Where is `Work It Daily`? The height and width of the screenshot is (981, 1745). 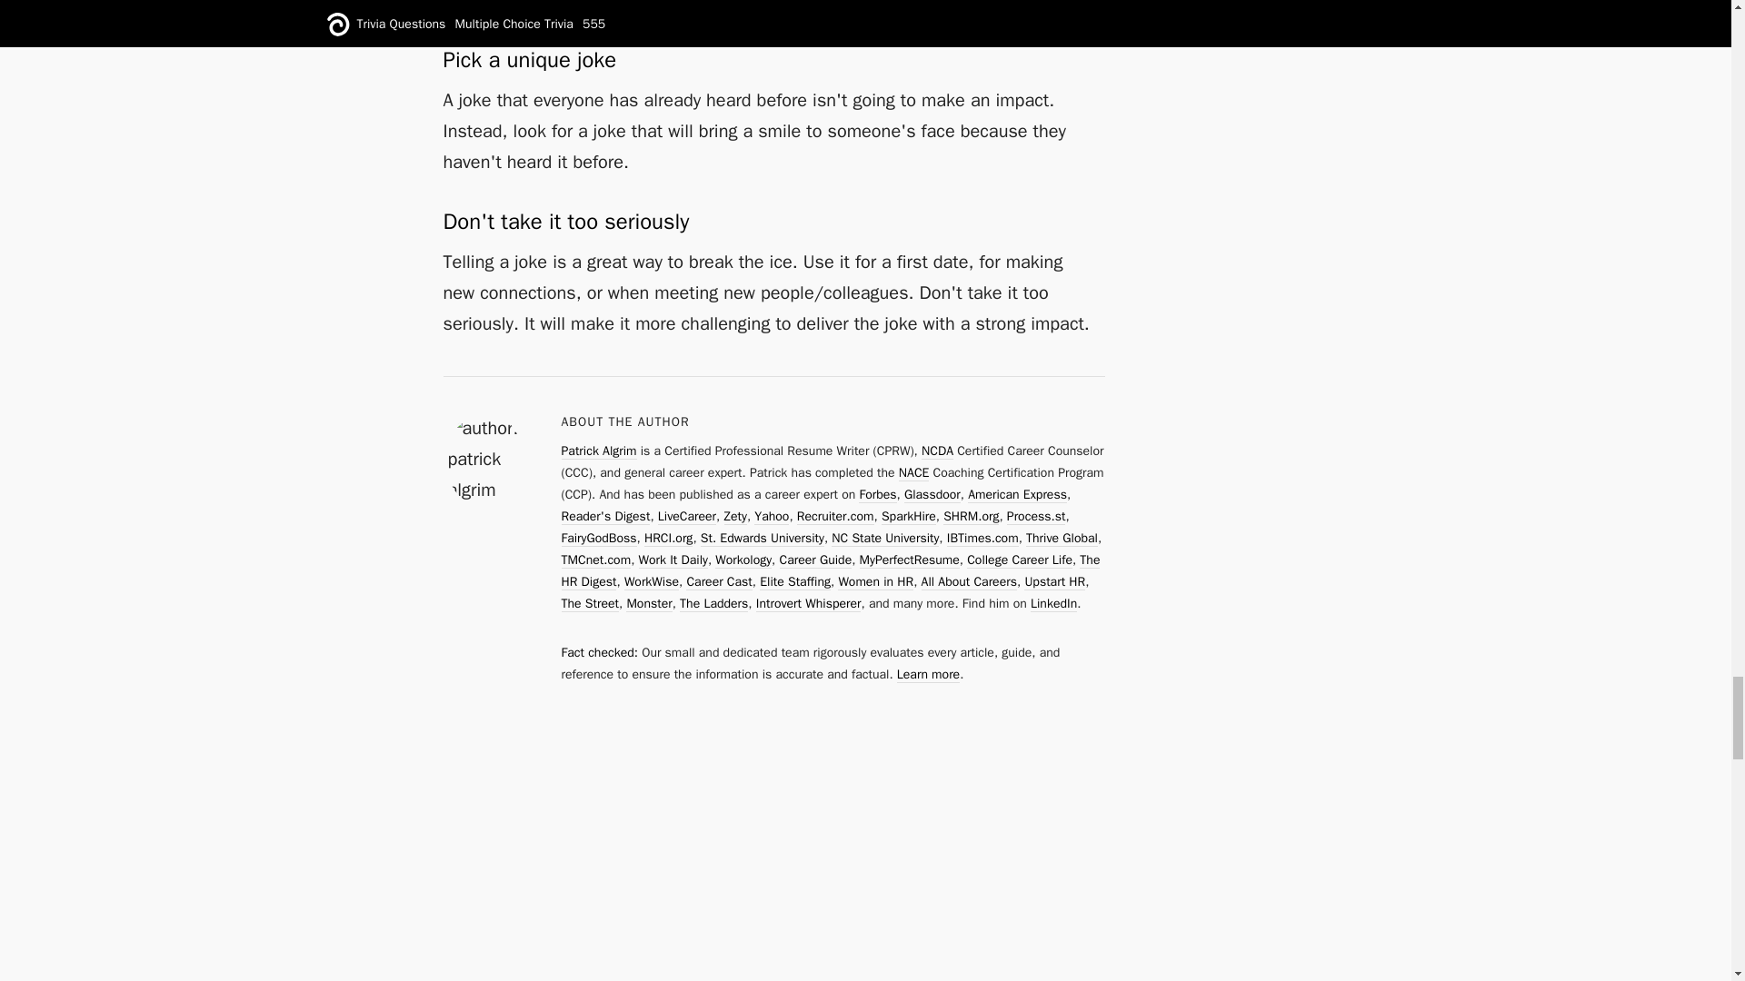 Work It Daily is located at coordinates (673, 560).